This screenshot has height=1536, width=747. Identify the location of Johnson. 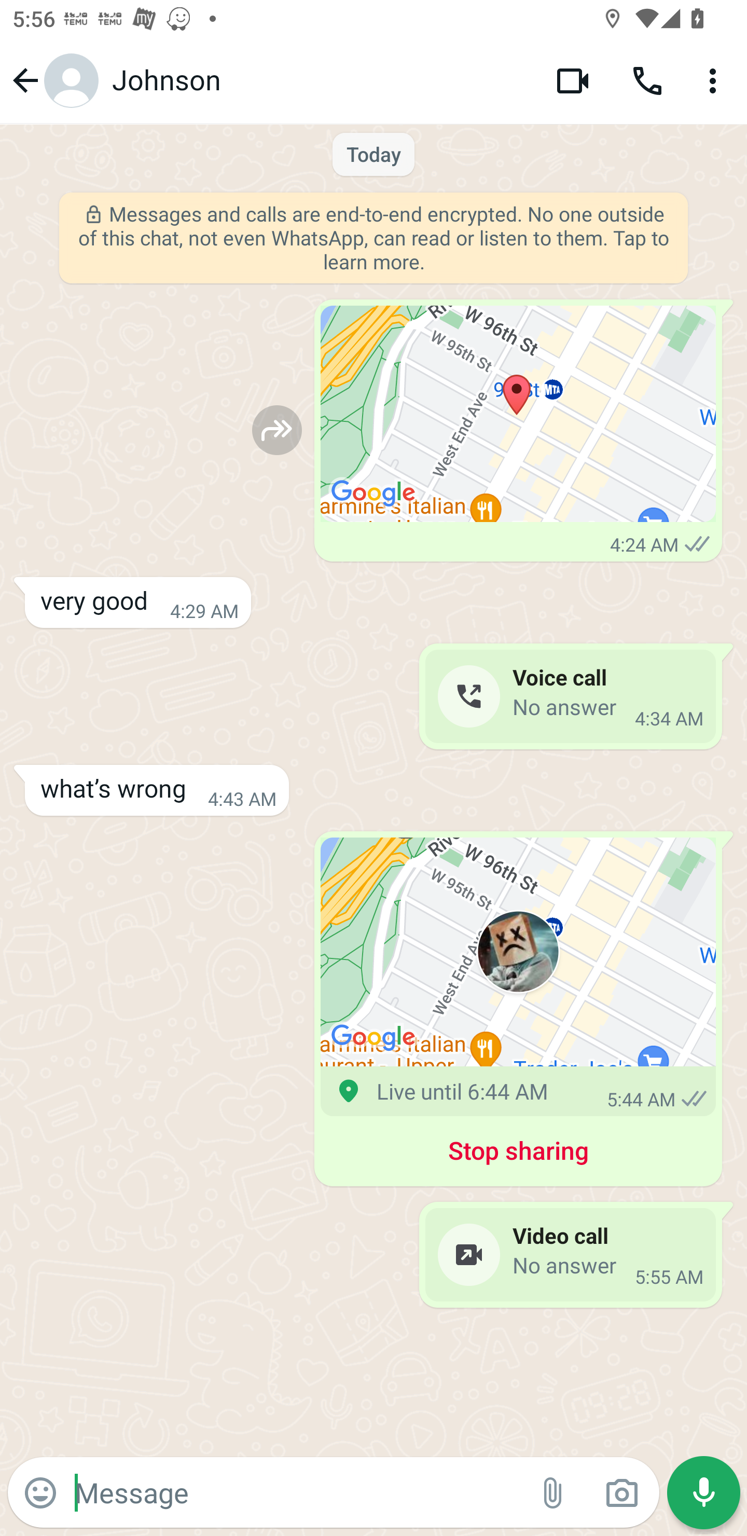
(321, 80).